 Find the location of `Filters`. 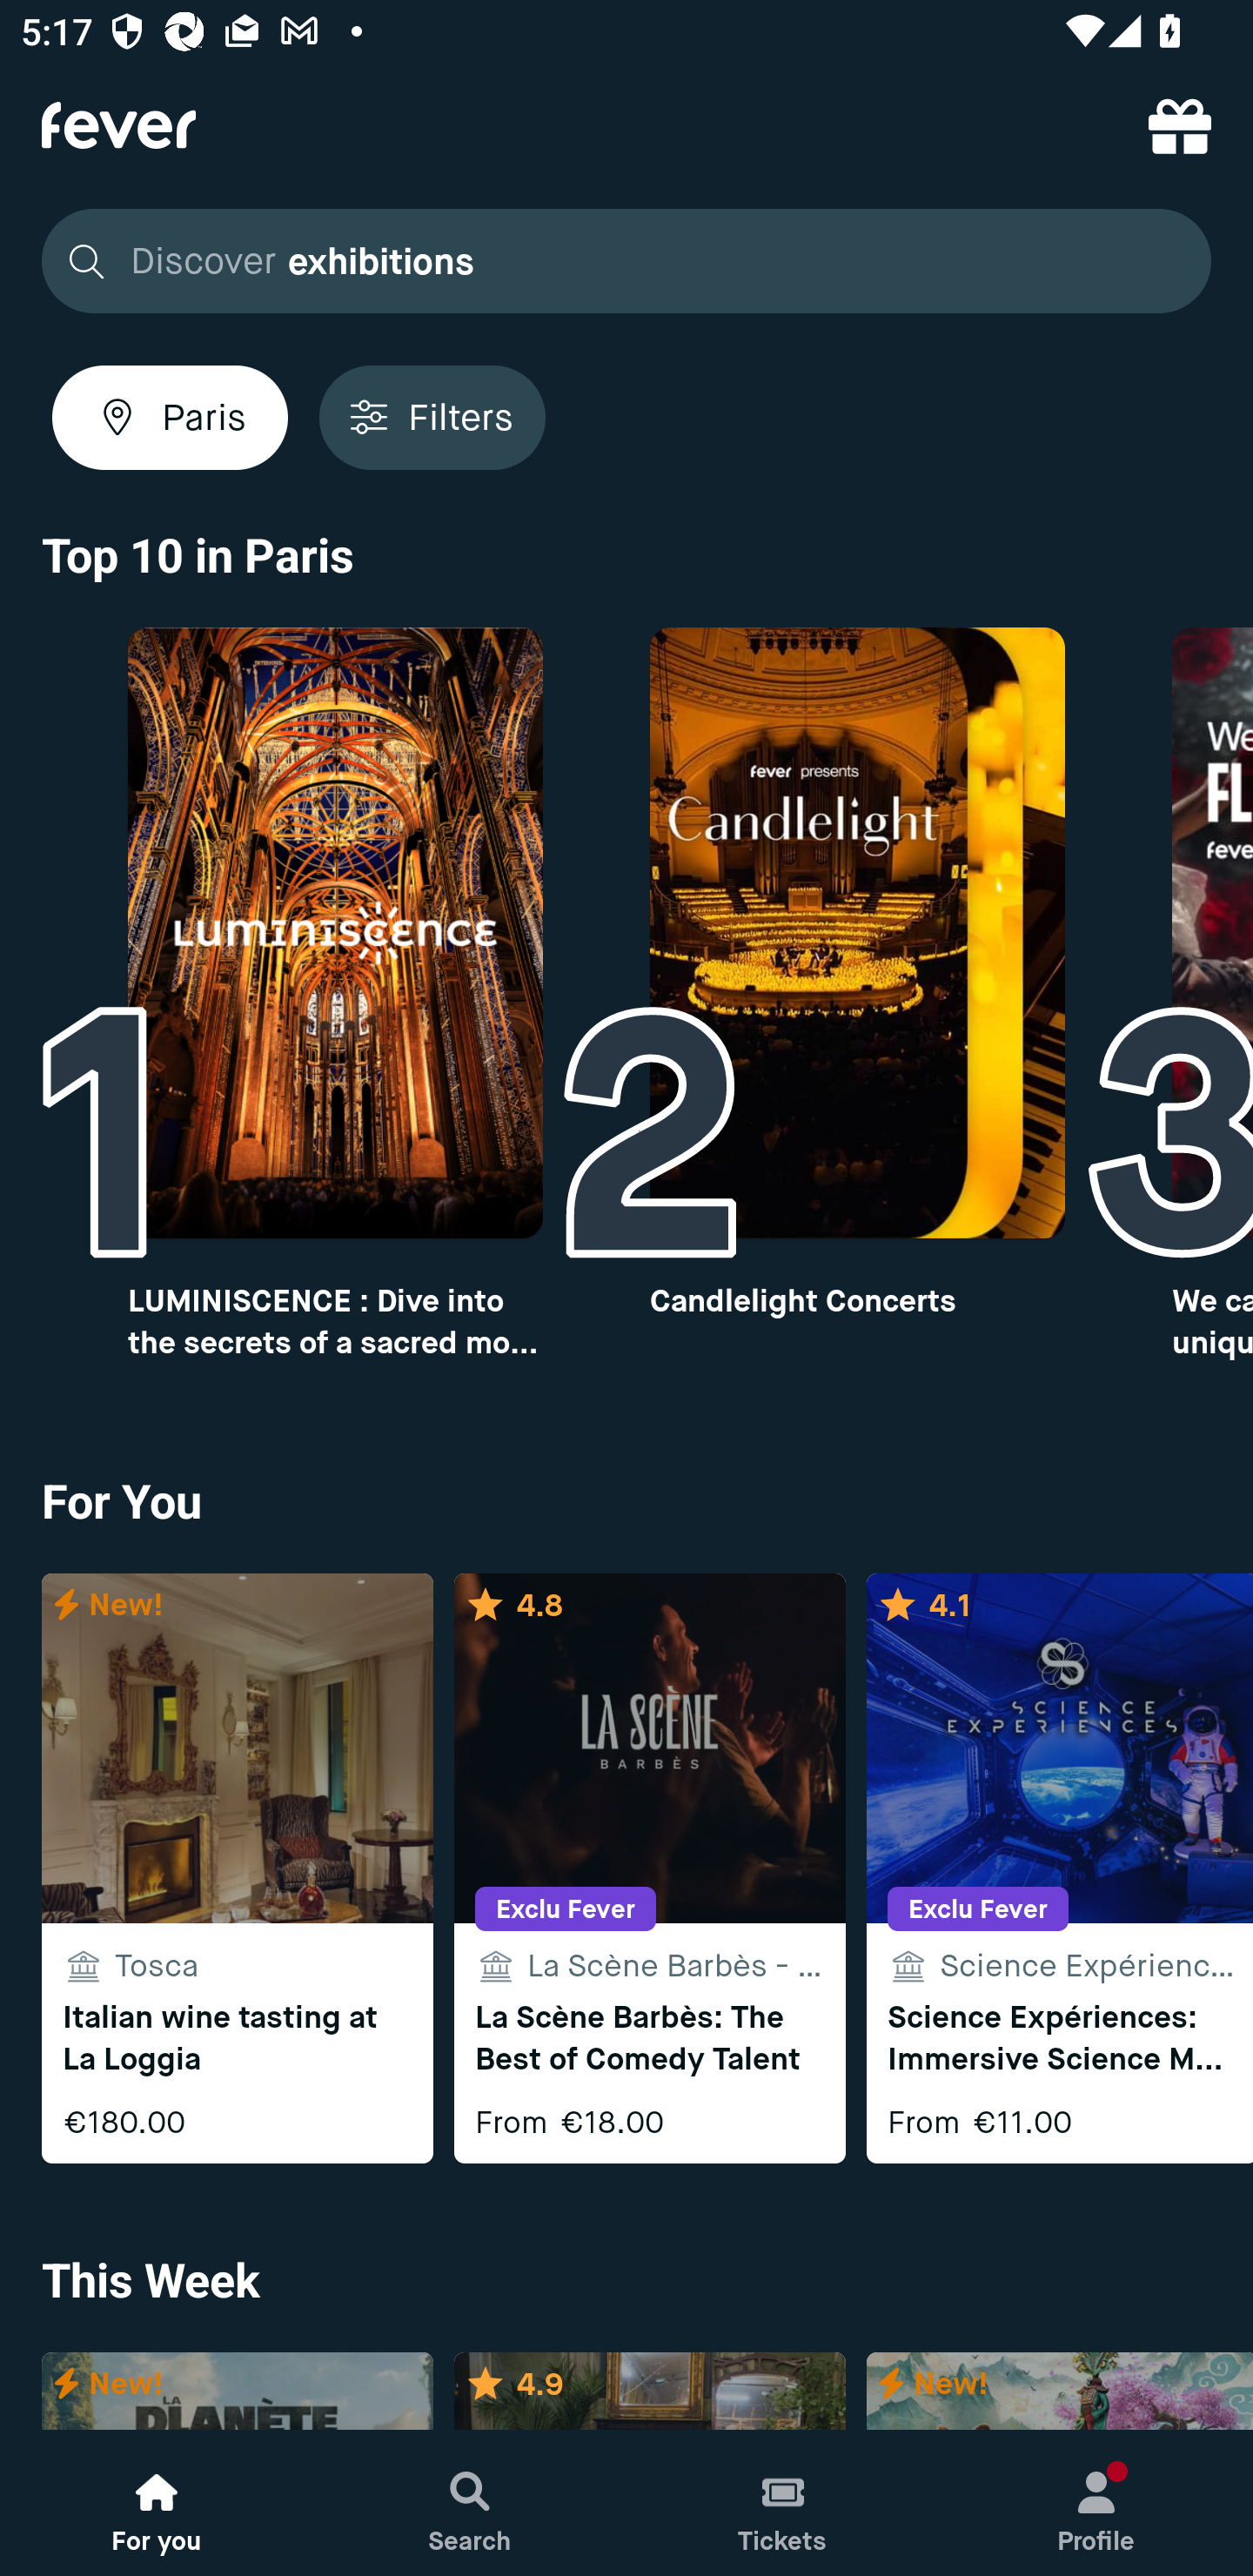

Filters is located at coordinates (432, 417).